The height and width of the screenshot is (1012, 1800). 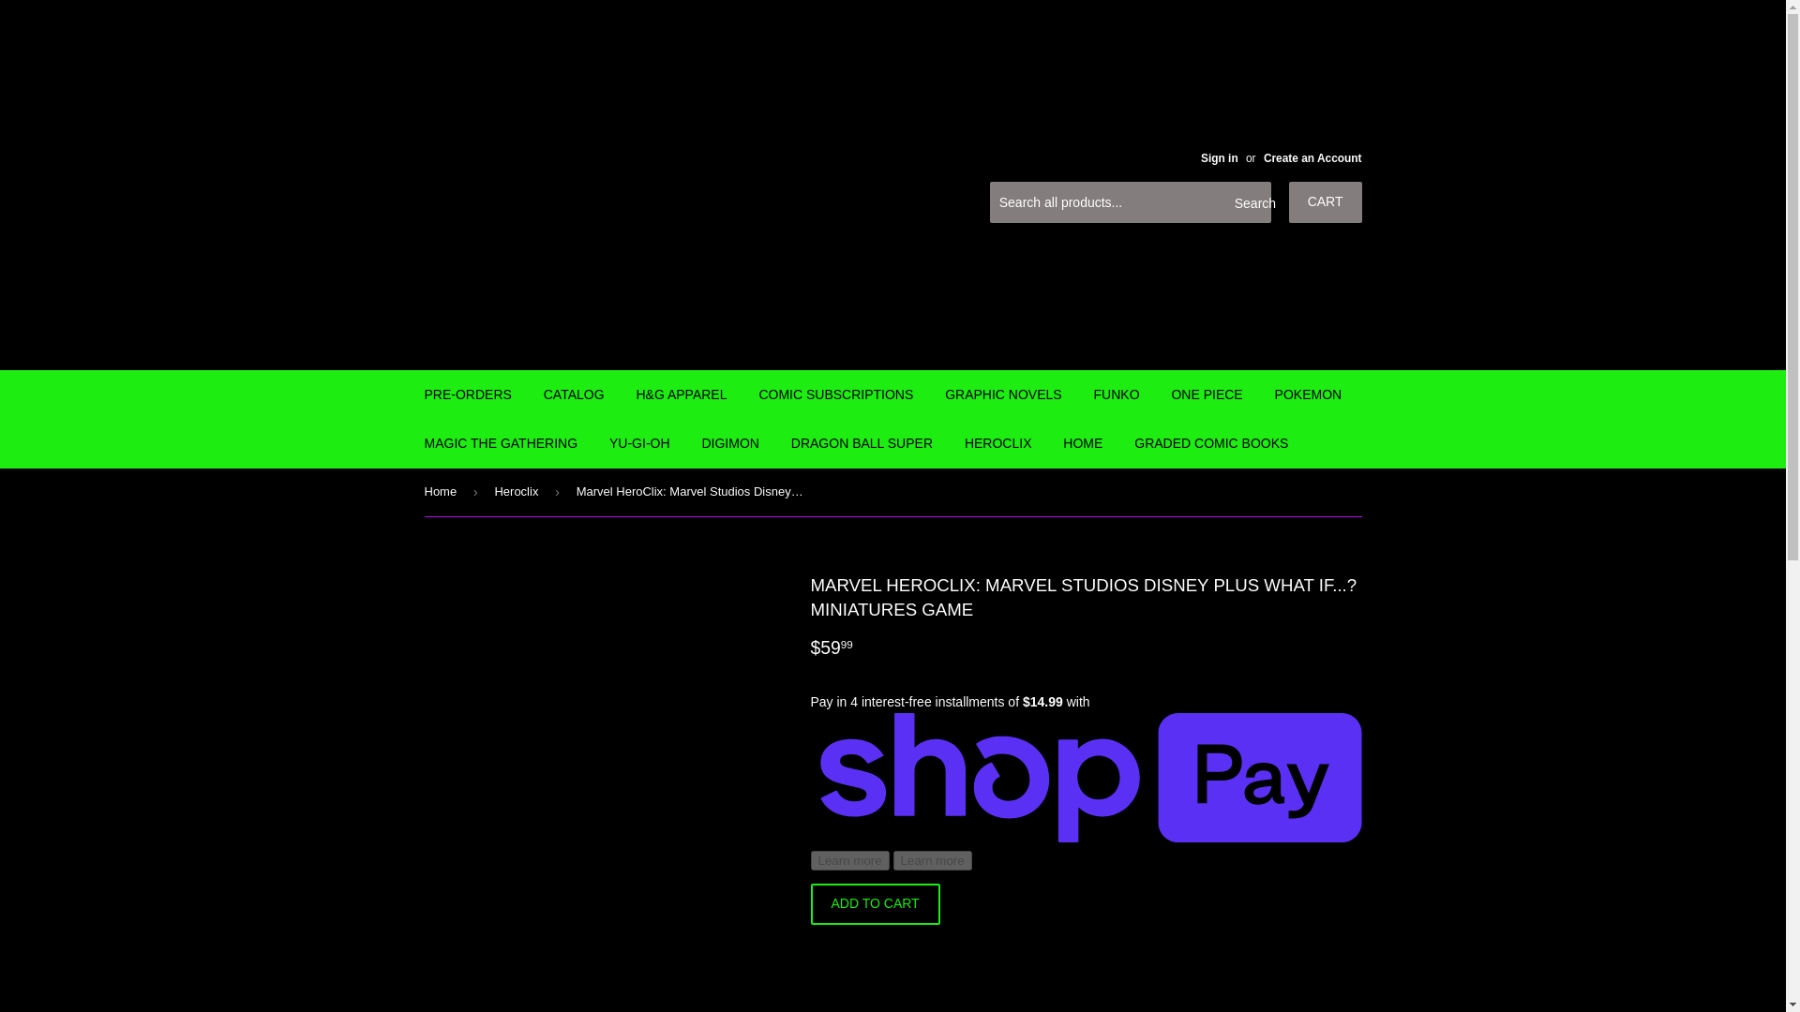 I want to click on PRE-ORDERS, so click(x=467, y=394).